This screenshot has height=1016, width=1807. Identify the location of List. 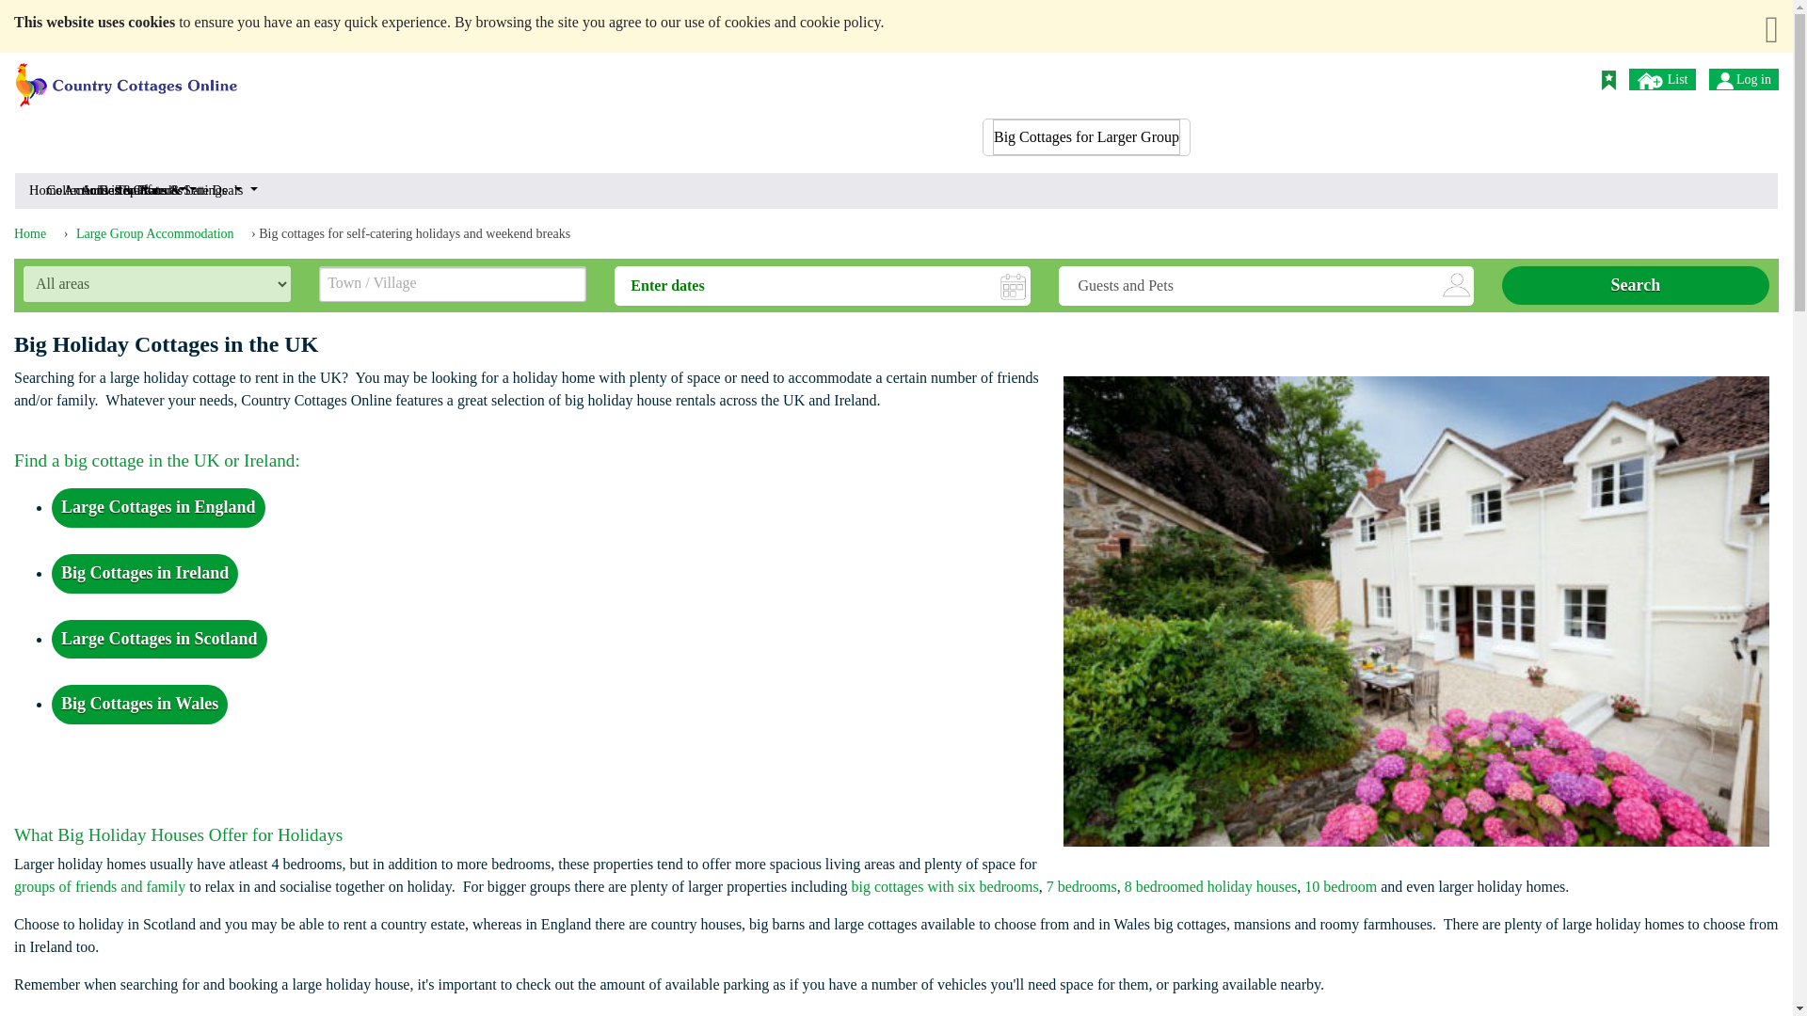
(1662, 79).